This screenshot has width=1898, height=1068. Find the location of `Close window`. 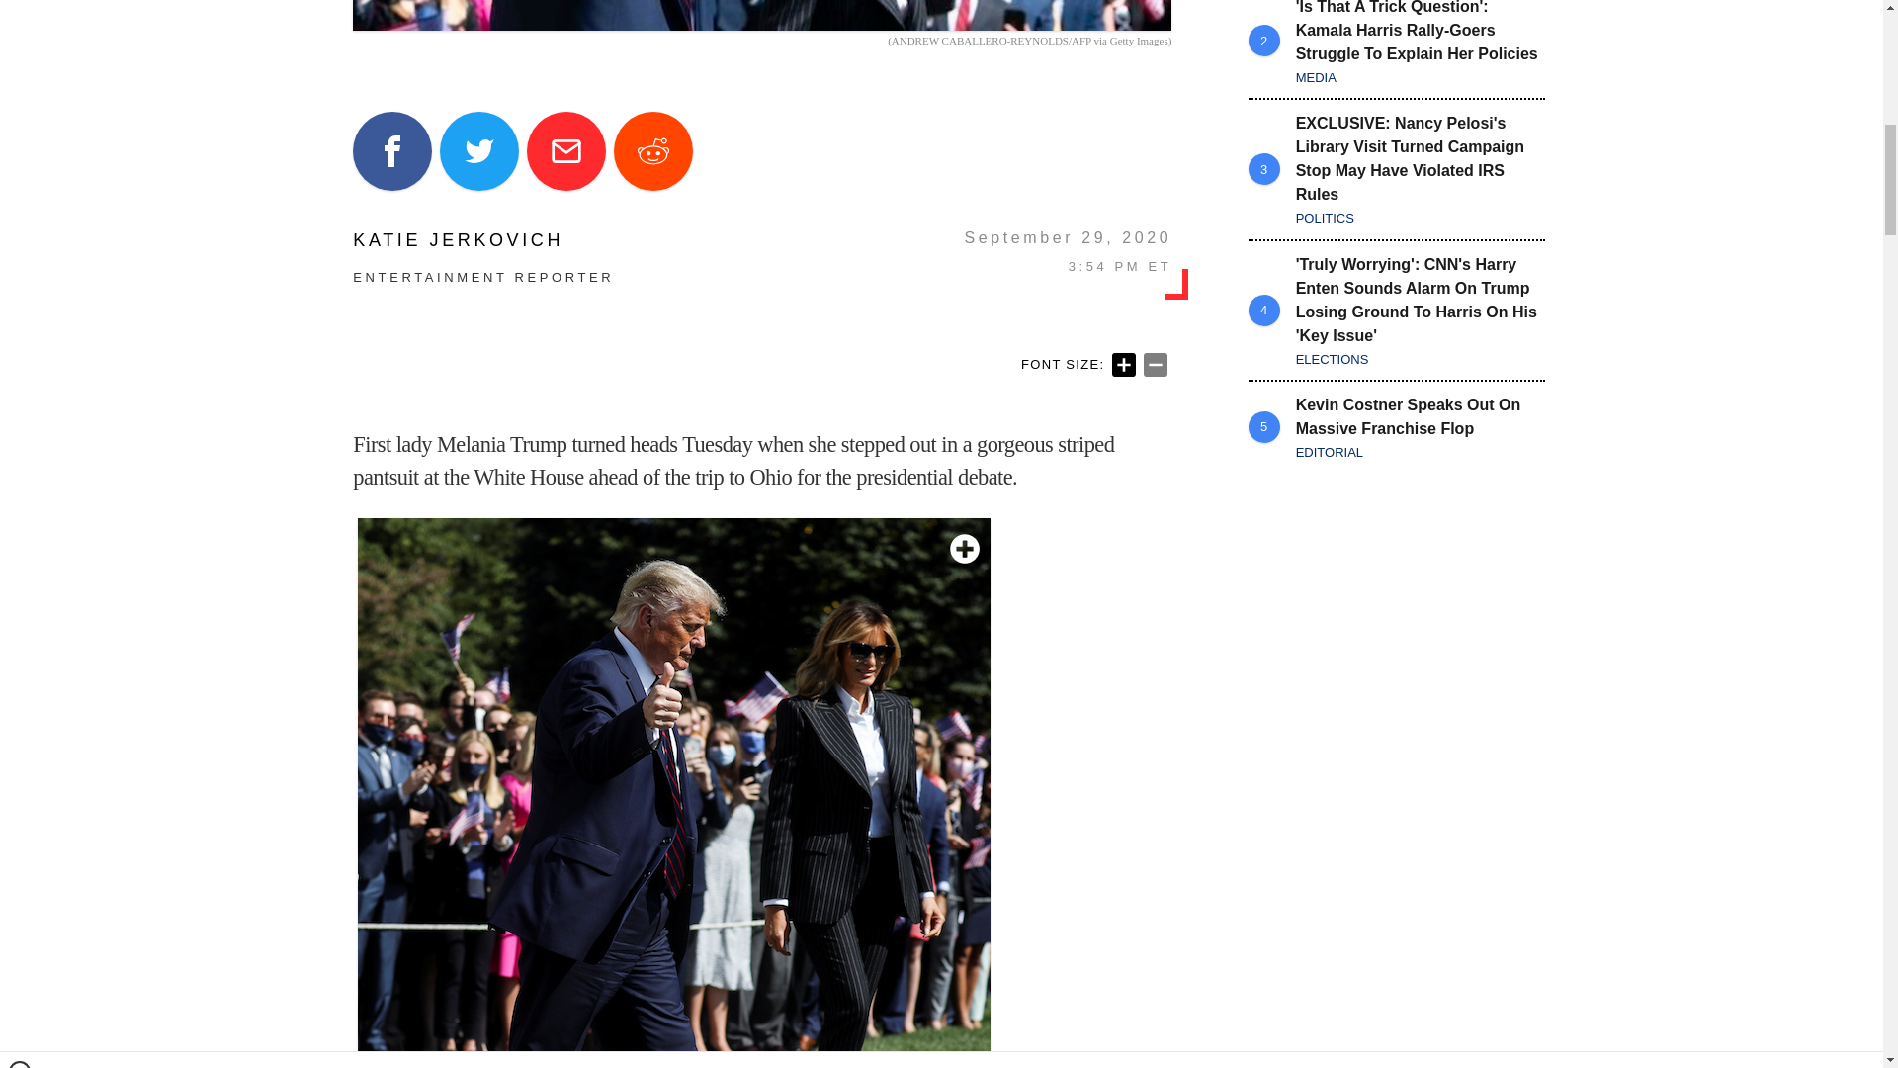

Close window is located at coordinates (20, 8).